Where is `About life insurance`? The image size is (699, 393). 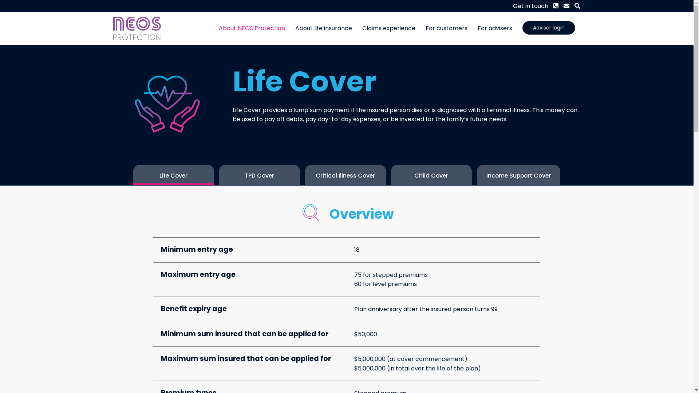
About life insurance is located at coordinates (324, 28).